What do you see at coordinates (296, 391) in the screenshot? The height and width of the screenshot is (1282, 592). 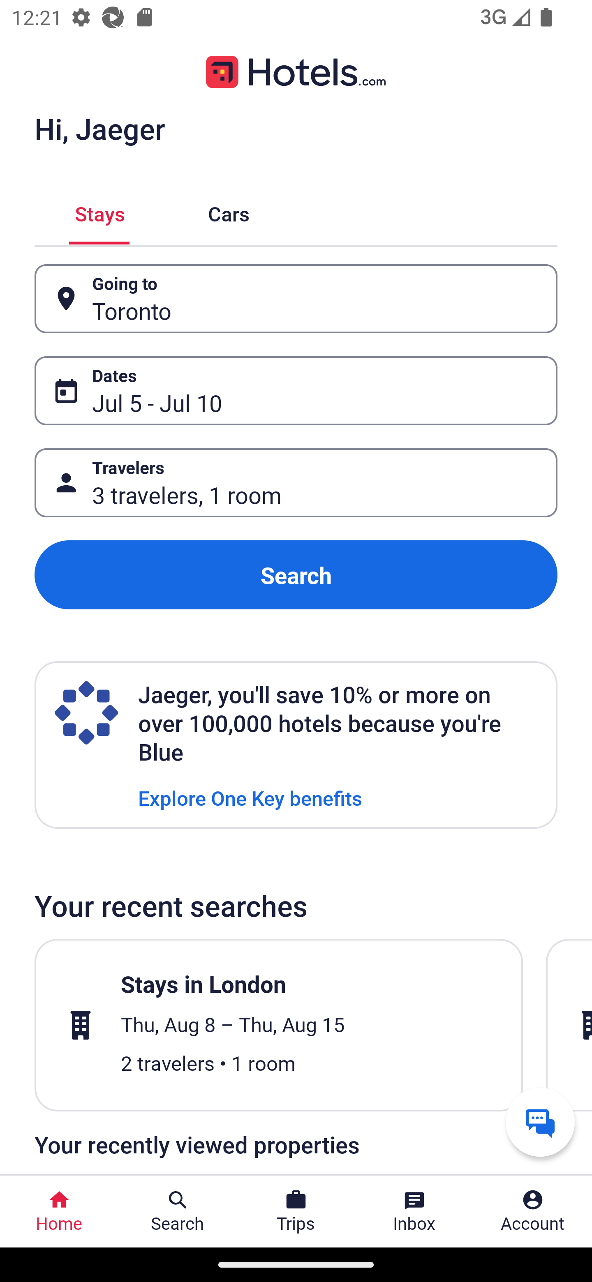 I see `Dates Button Jul 5 - Jul 10` at bounding box center [296, 391].